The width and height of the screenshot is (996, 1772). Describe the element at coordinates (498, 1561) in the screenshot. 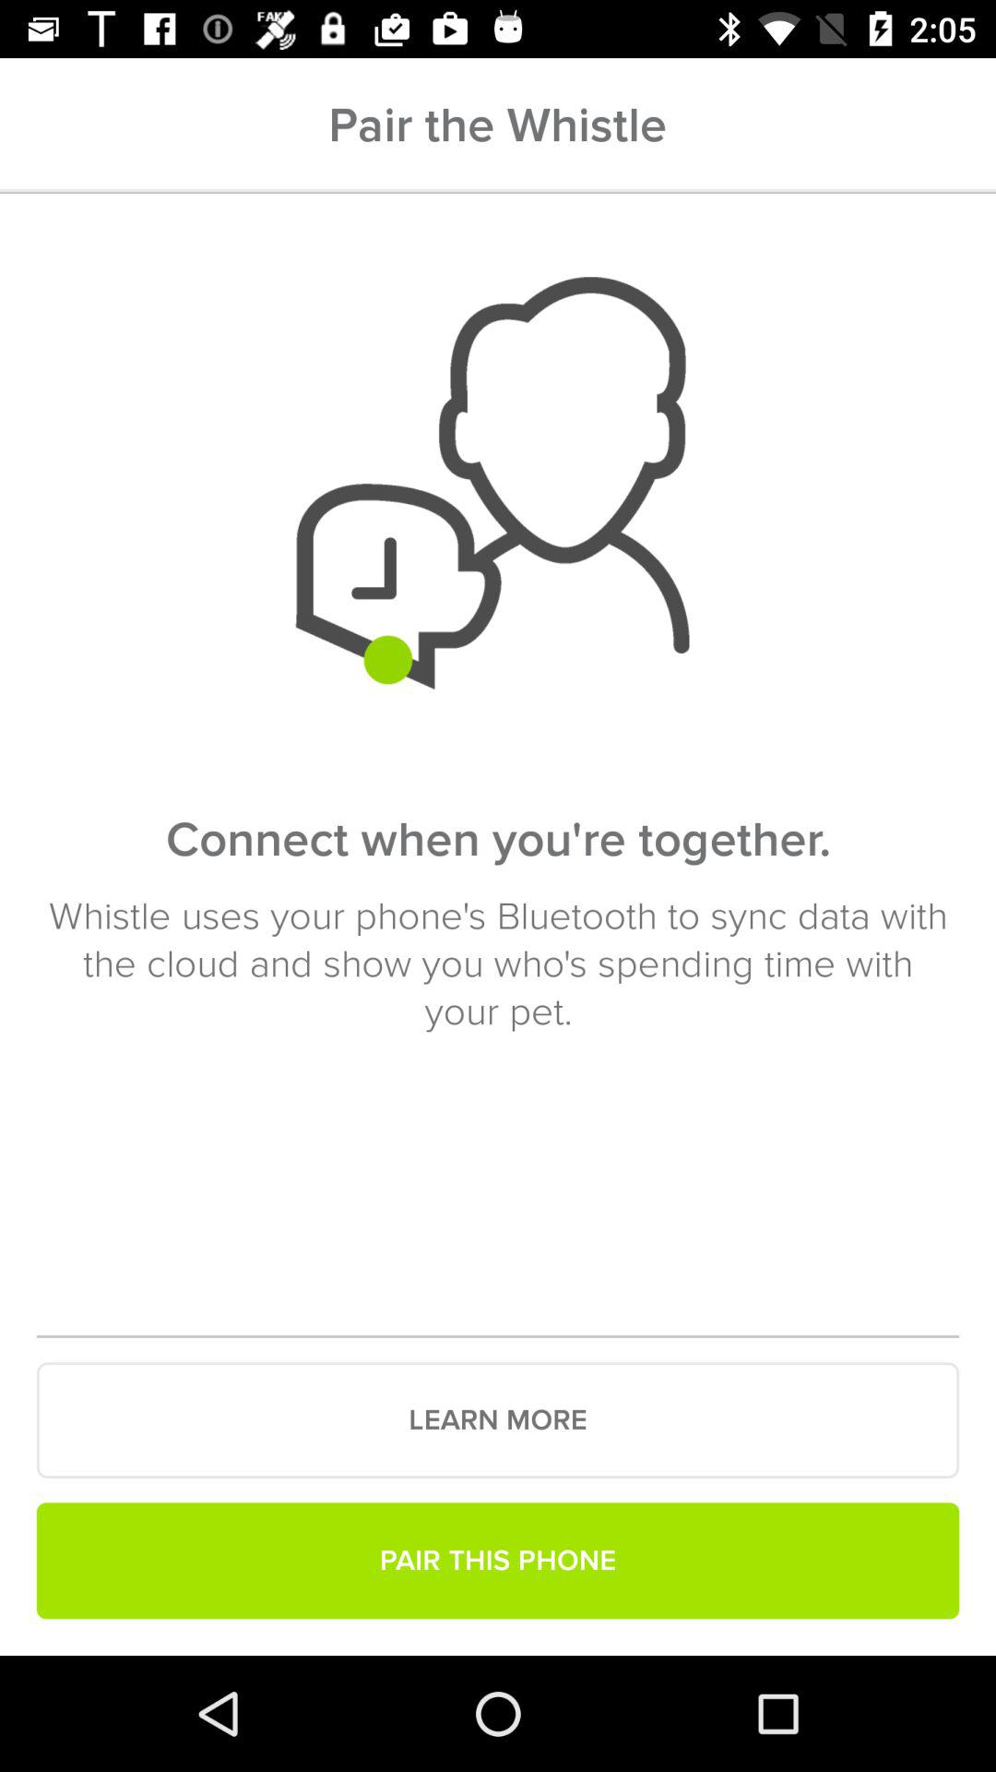

I see `scroll until pair this phone` at that location.